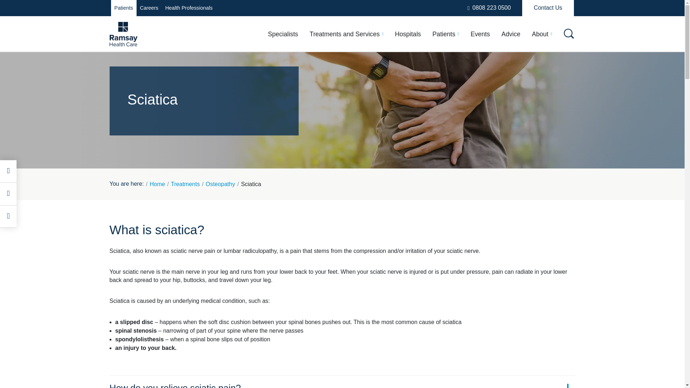 The height and width of the screenshot is (388, 690). I want to click on Hernia Surgery, so click(325, 125).